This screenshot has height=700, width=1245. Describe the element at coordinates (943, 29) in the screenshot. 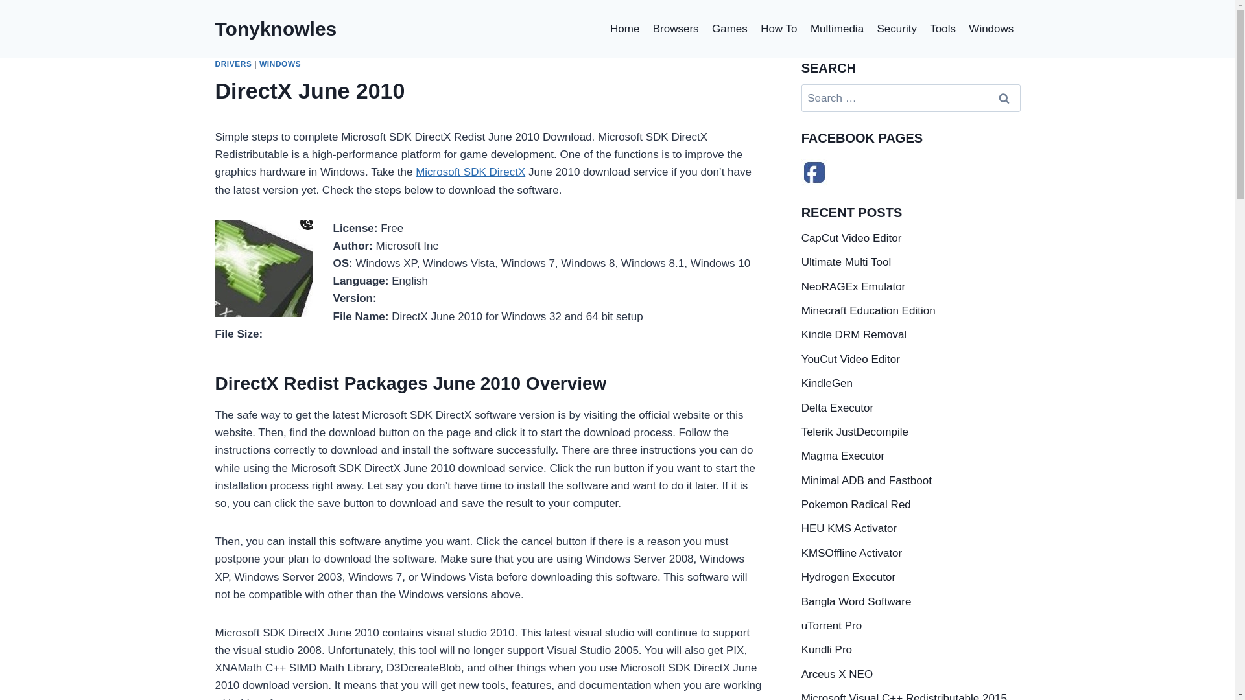

I see `Tools` at that location.